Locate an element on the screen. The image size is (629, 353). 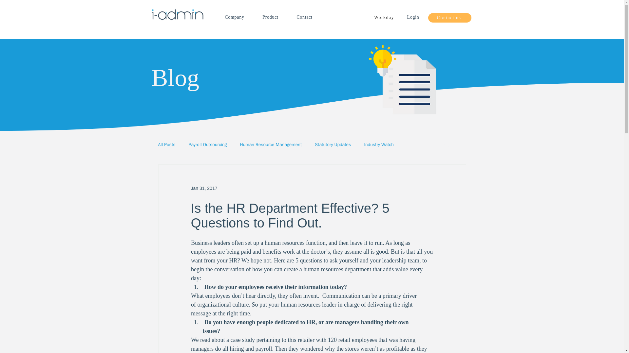
Human Resource Management is located at coordinates (271, 145).